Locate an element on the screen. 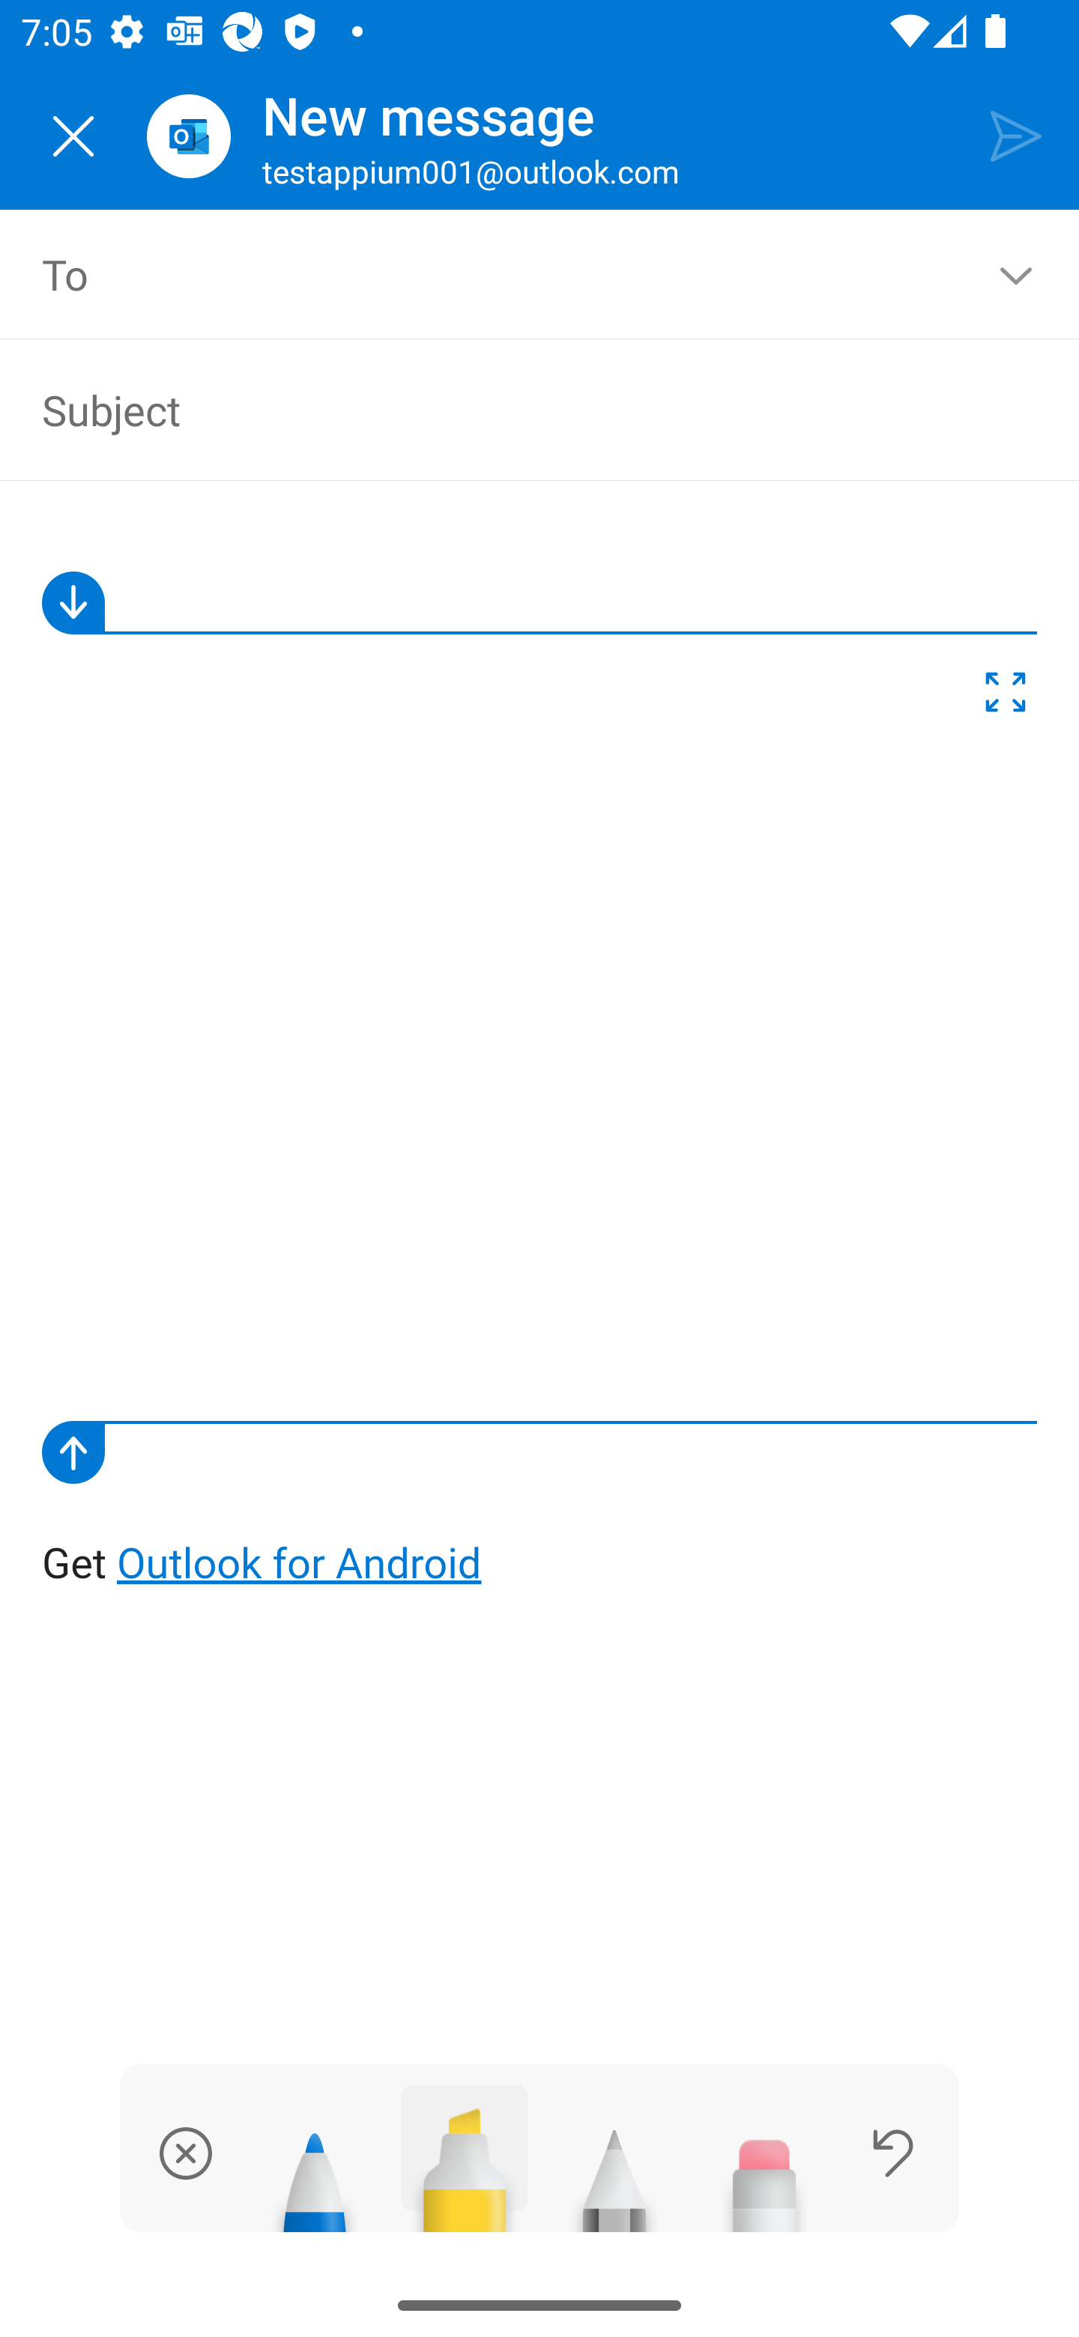  dismiss ink and save drawing is located at coordinates (186, 2153).